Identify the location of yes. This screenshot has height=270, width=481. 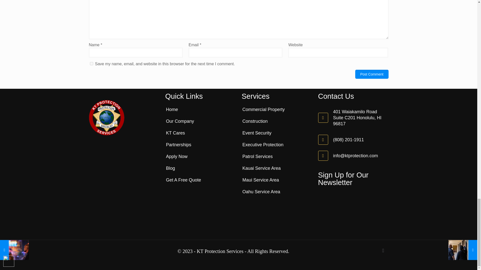
(91, 63).